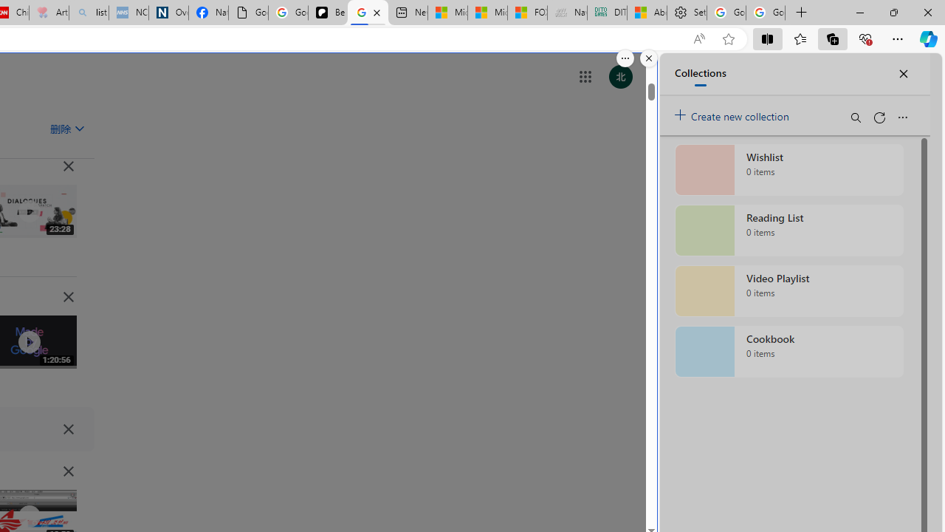 The width and height of the screenshot is (945, 532). I want to click on Class: DI7Mnf NMm5M, so click(68, 429).